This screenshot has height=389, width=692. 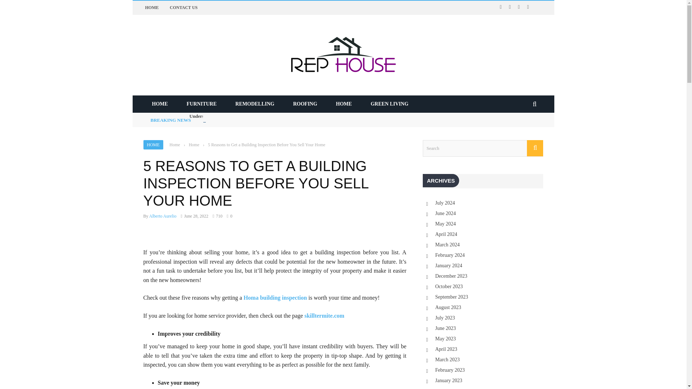 What do you see at coordinates (163, 216) in the screenshot?
I see `Alberto Aurelio` at bounding box center [163, 216].